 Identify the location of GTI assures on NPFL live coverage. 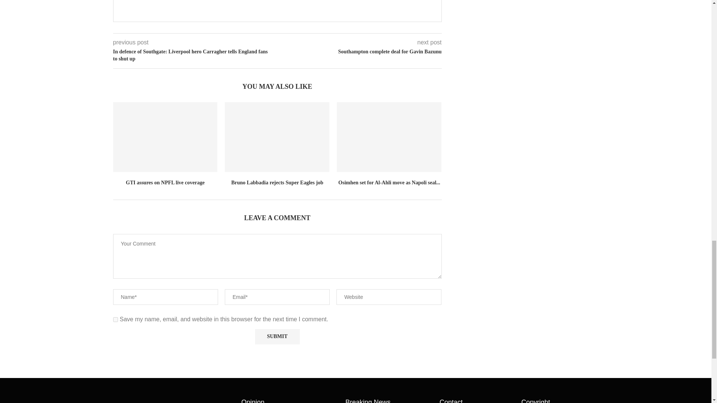
(165, 137).